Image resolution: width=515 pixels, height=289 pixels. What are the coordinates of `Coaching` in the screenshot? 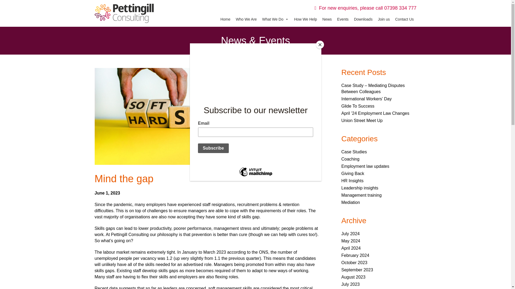 It's located at (350, 159).